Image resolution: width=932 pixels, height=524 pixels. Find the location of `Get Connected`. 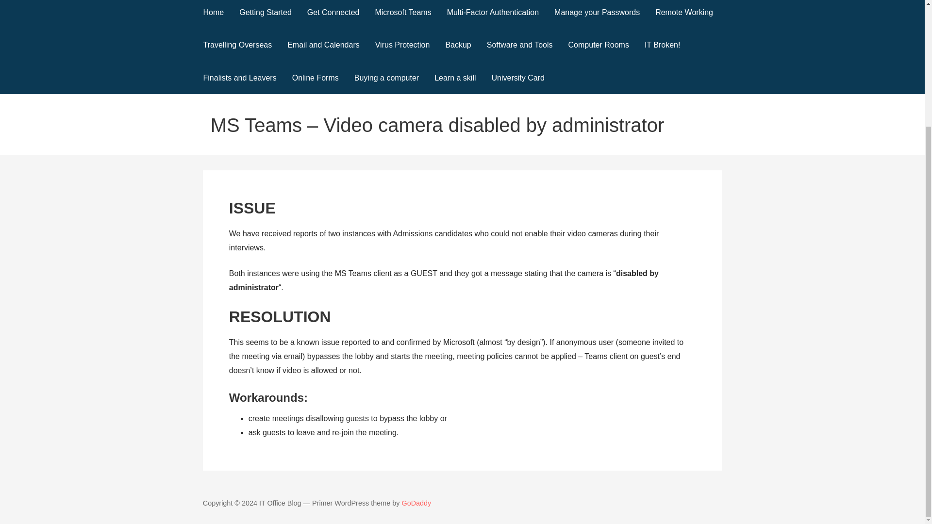

Get Connected is located at coordinates (333, 15).